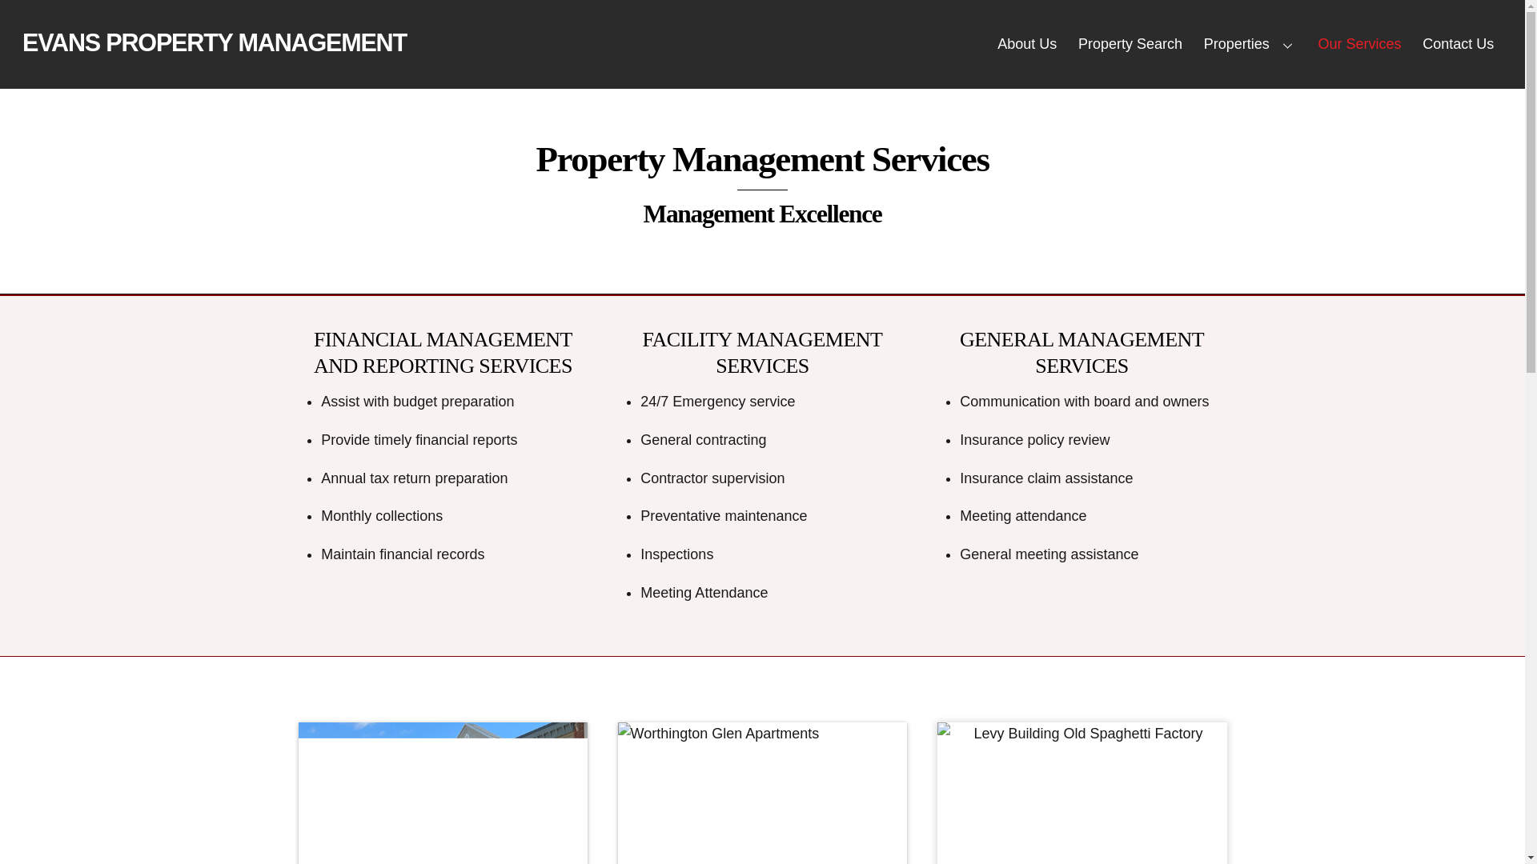  Describe the element at coordinates (442, 793) in the screenshot. I see `Chamberlain Pointe store fronts` at that location.